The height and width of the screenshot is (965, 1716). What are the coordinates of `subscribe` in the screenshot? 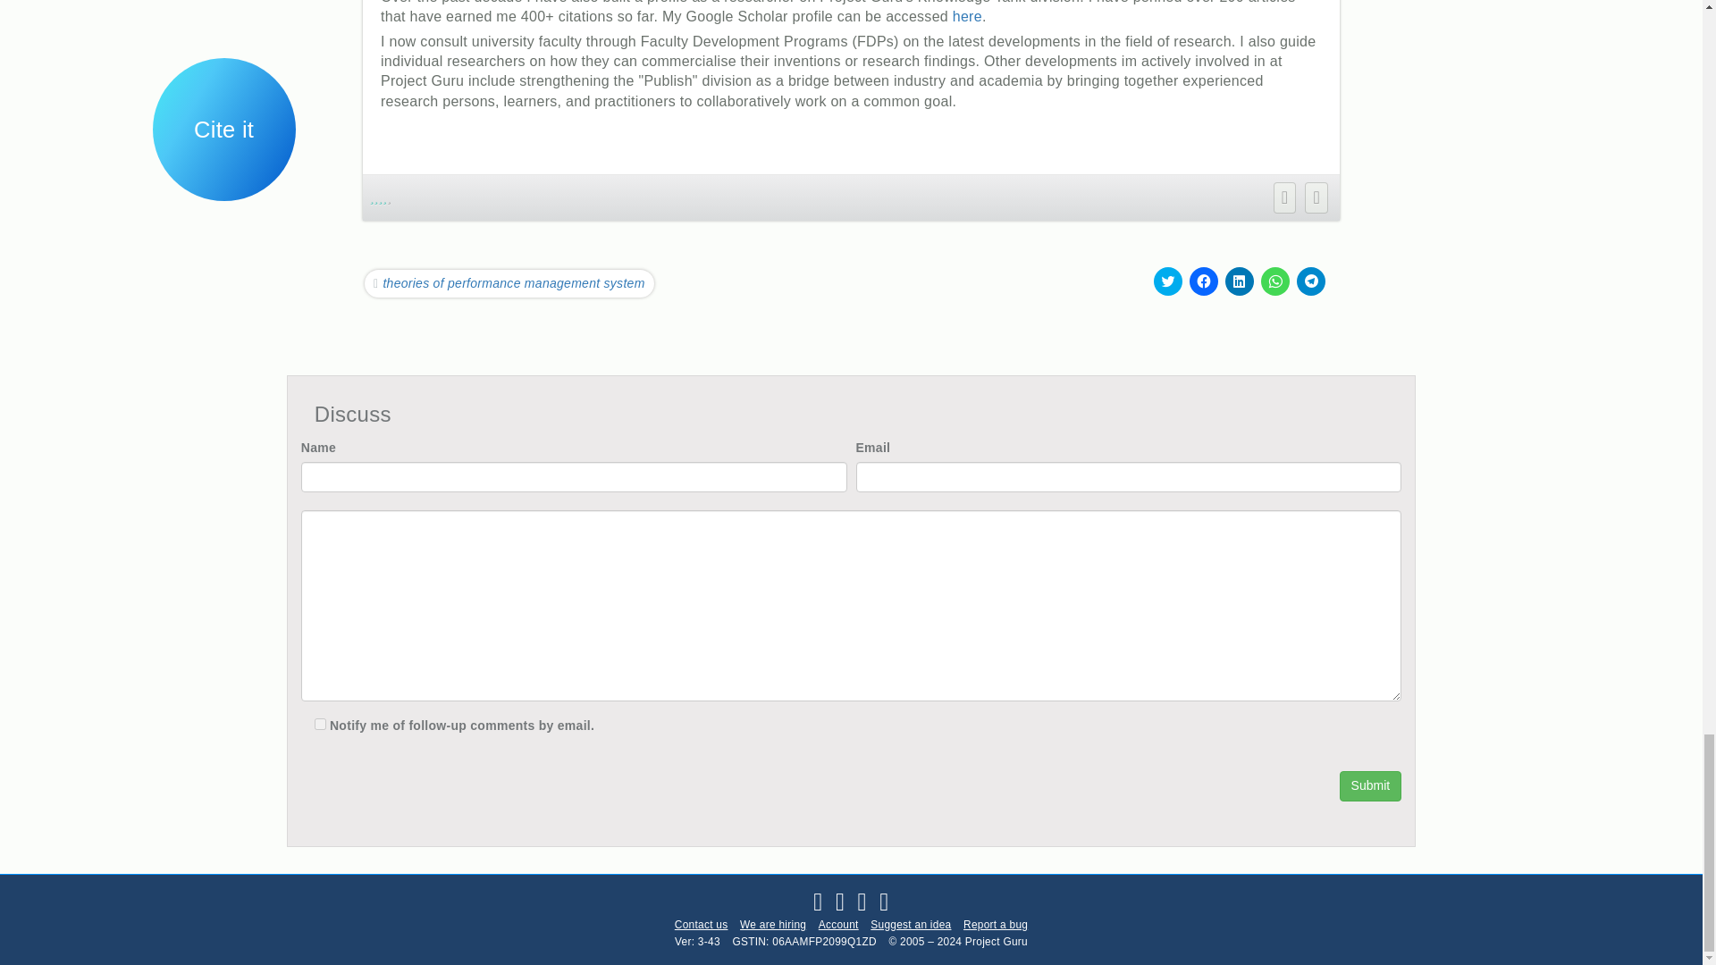 It's located at (320, 724).